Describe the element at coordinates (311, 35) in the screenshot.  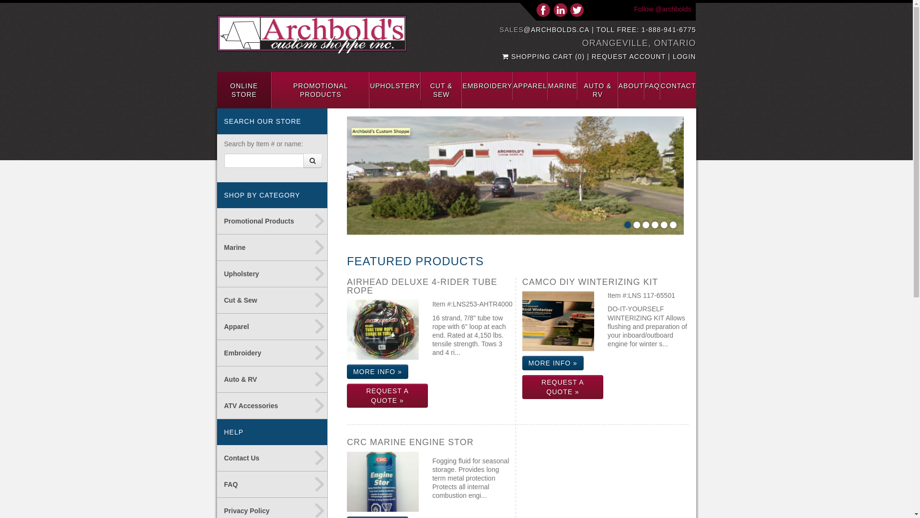
I see `Archbold Custom Shoppe` at that location.